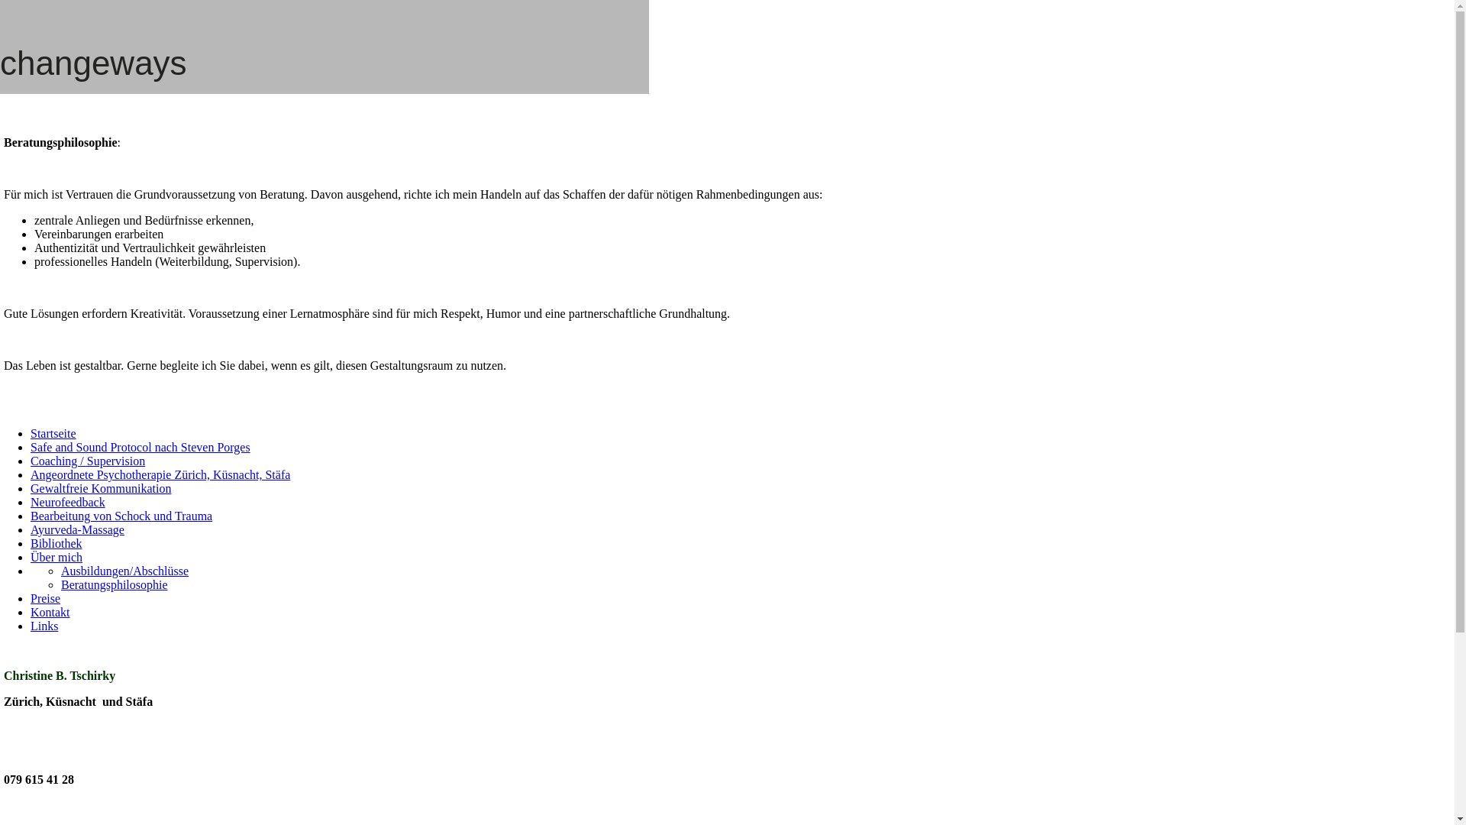 The height and width of the screenshot is (825, 1466). I want to click on Beratungsphilosophie, so click(115, 585).